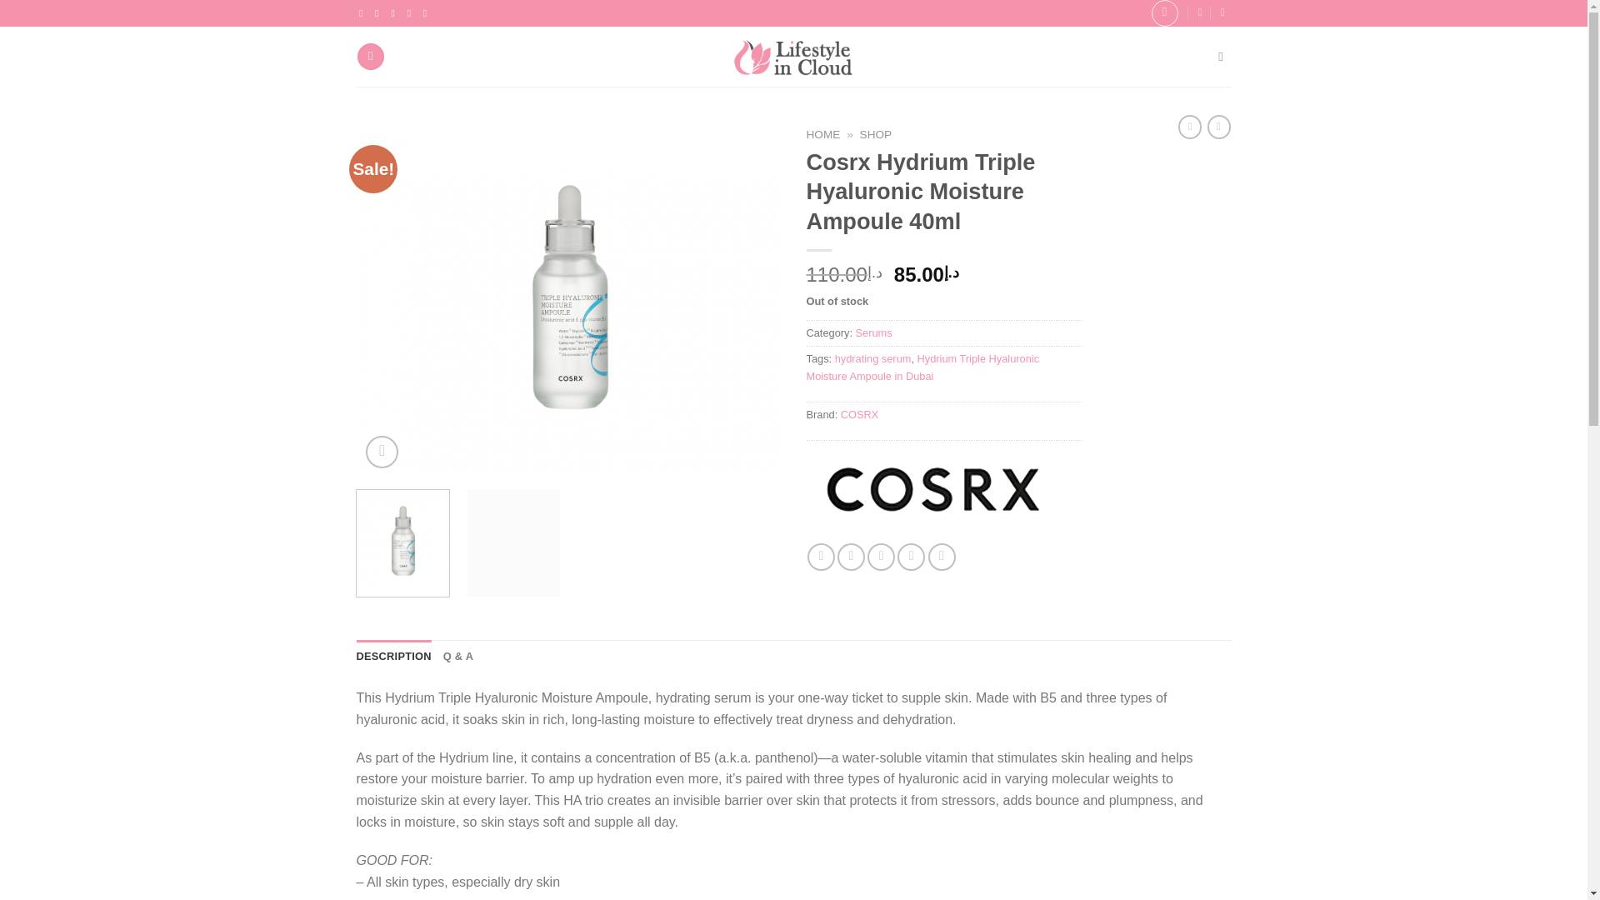 The height and width of the screenshot is (900, 1600). I want to click on Zoom, so click(382, 452).